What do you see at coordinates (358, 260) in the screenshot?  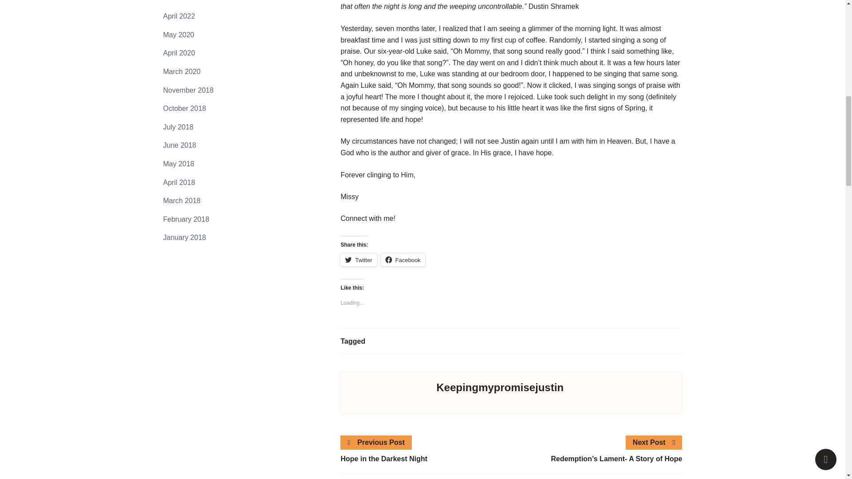 I see `Click to share on Twitter` at bounding box center [358, 260].